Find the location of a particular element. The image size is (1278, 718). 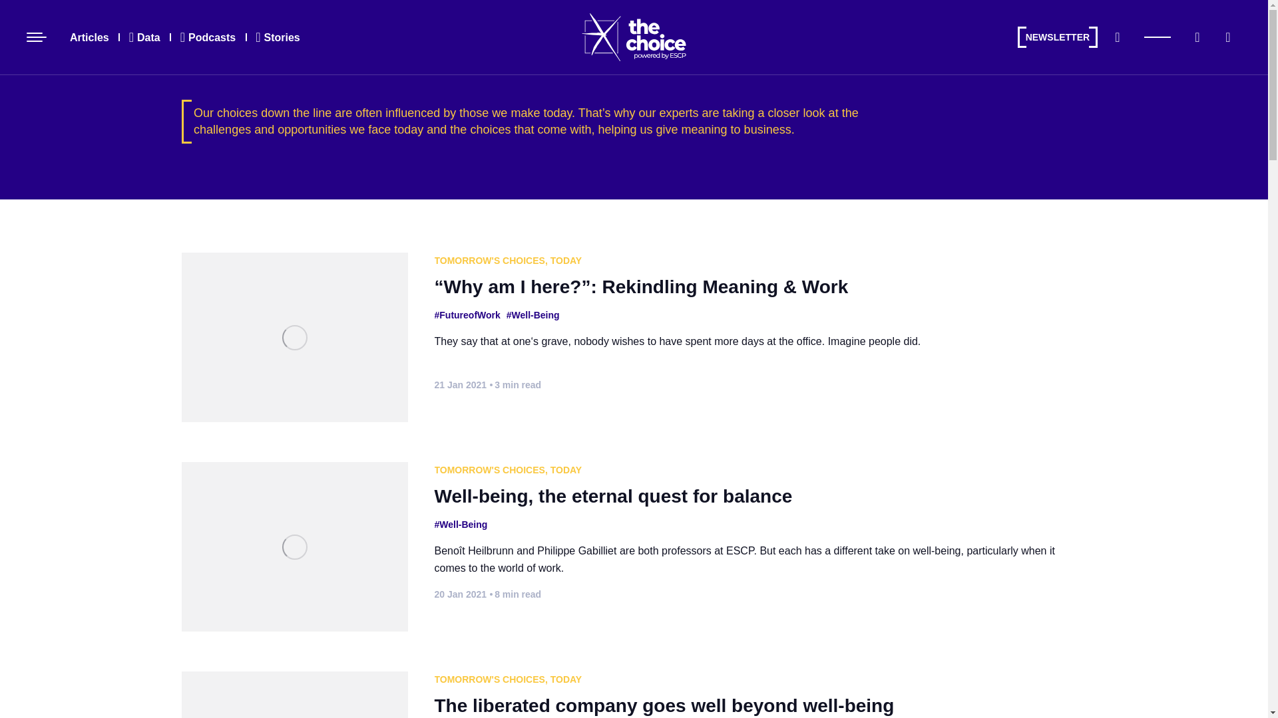

Articles is located at coordinates (89, 37).